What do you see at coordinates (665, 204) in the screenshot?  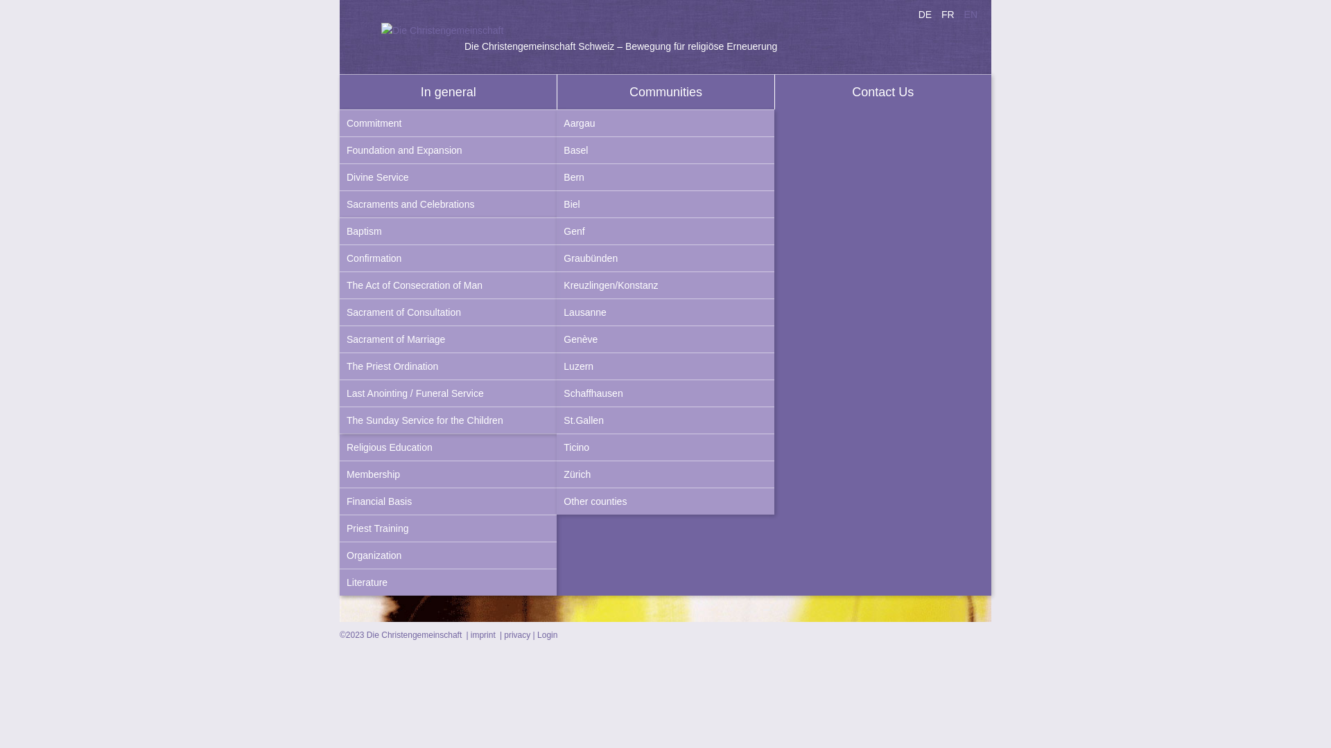 I see `Biel` at bounding box center [665, 204].